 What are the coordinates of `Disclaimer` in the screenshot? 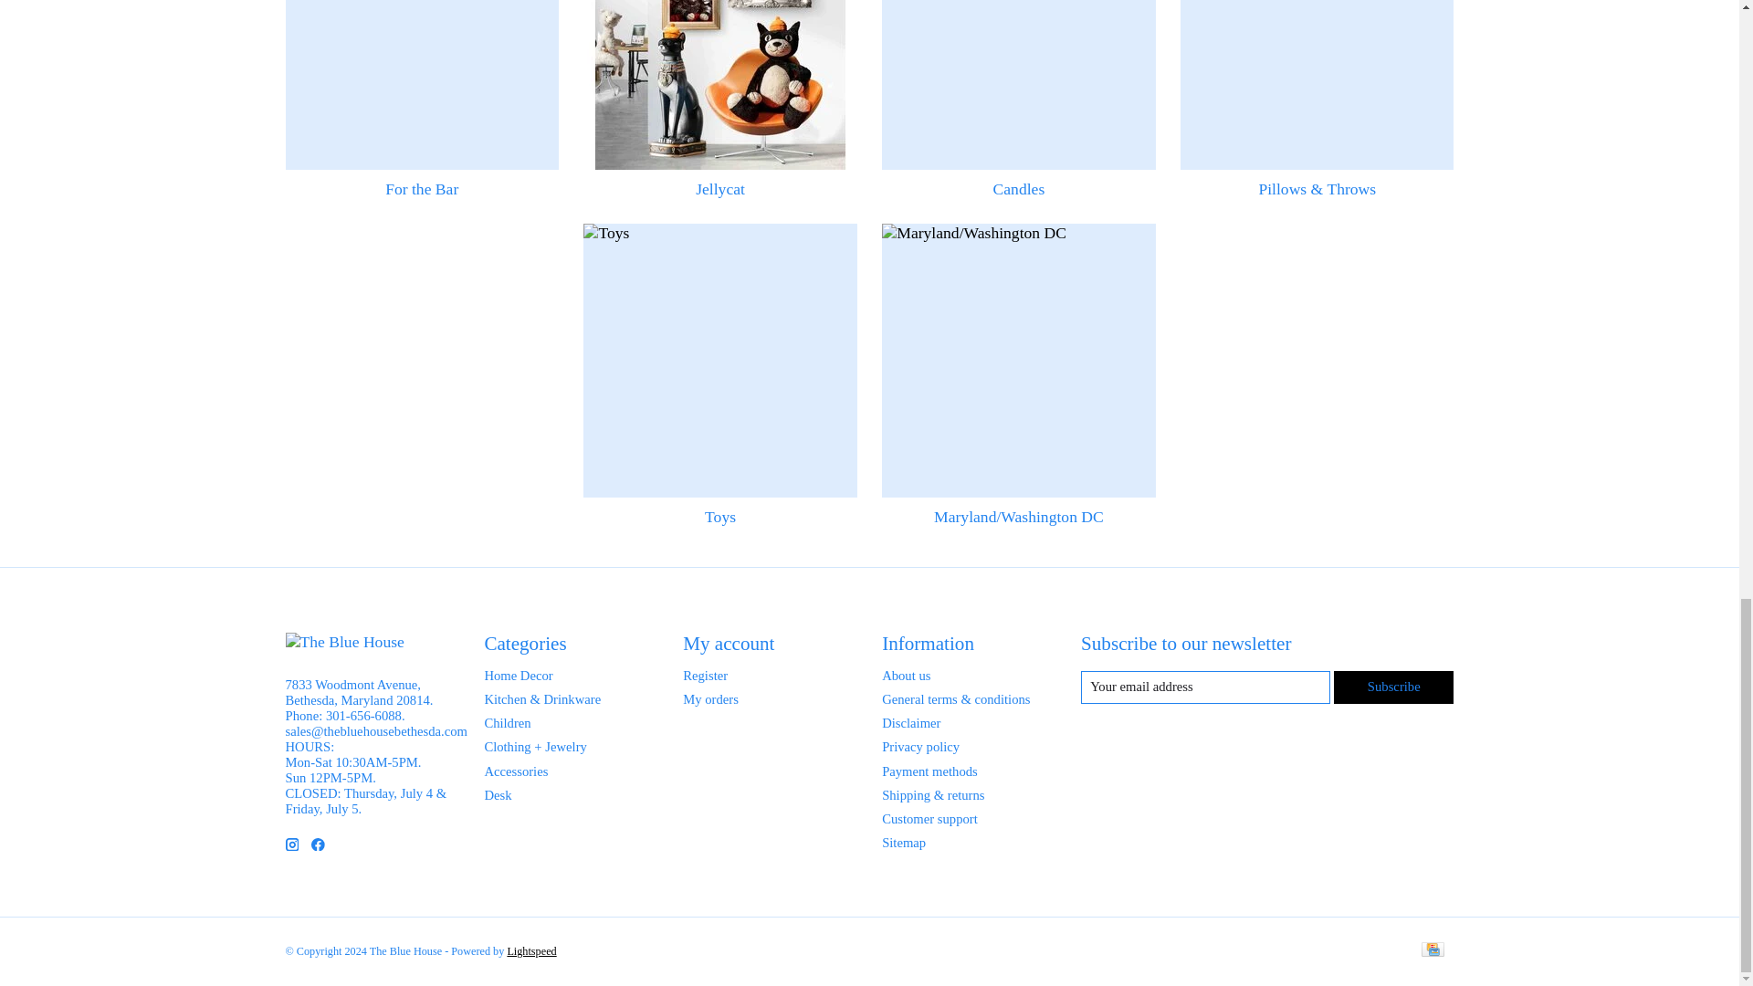 It's located at (910, 723).